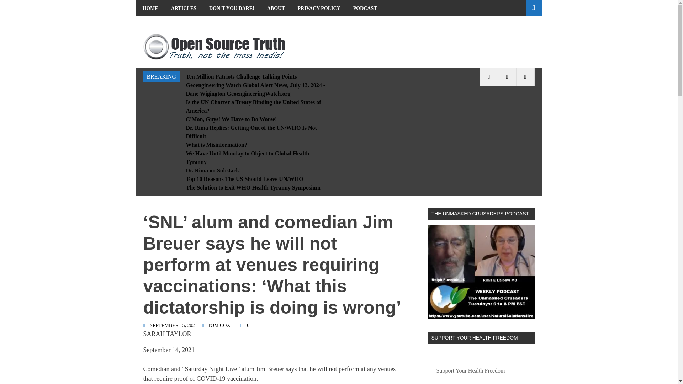 The height and width of the screenshot is (384, 683). I want to click on Dr. Rima on Substack!, so click(213, 170).